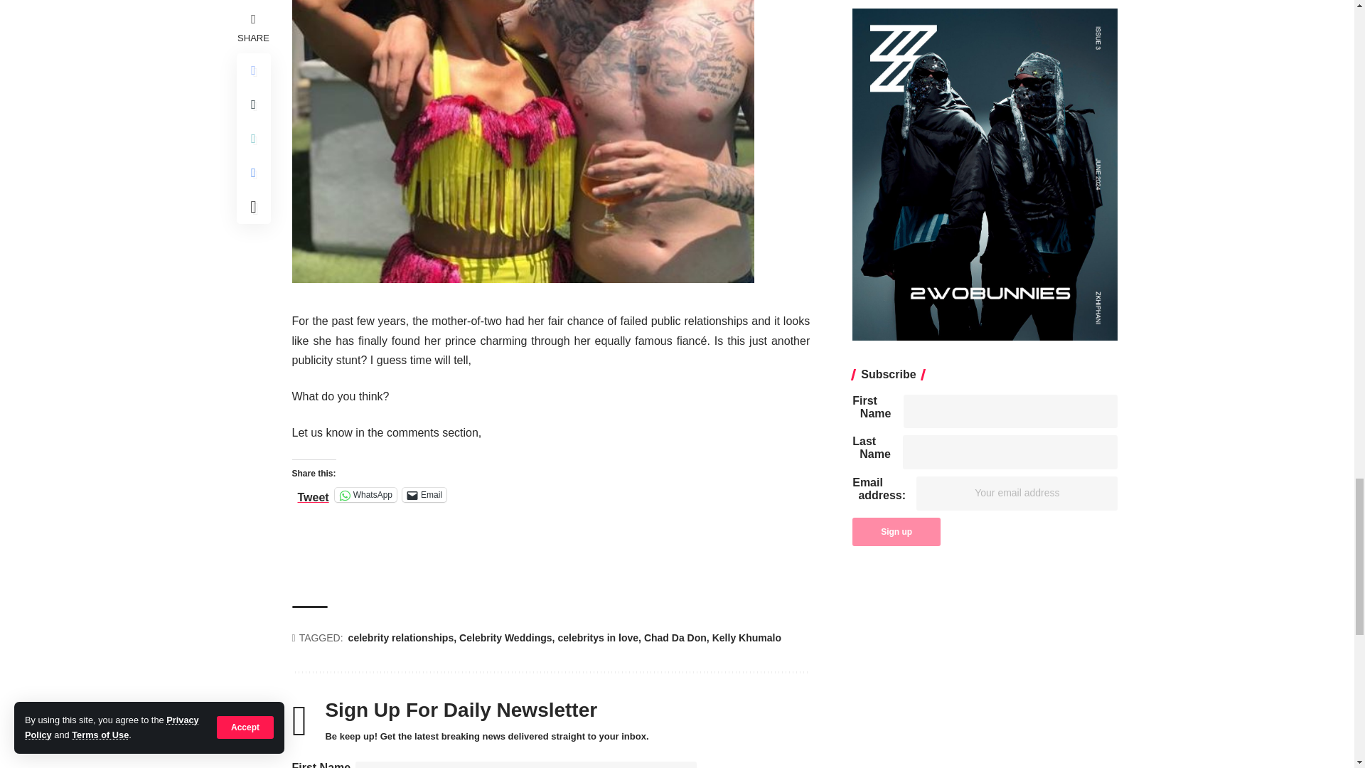 The height and width of the screenshot is (768, 1365). Describe the element at coordinates (365, 495) in the screenshot. I see `Click to share on WhatsApp` at that location.